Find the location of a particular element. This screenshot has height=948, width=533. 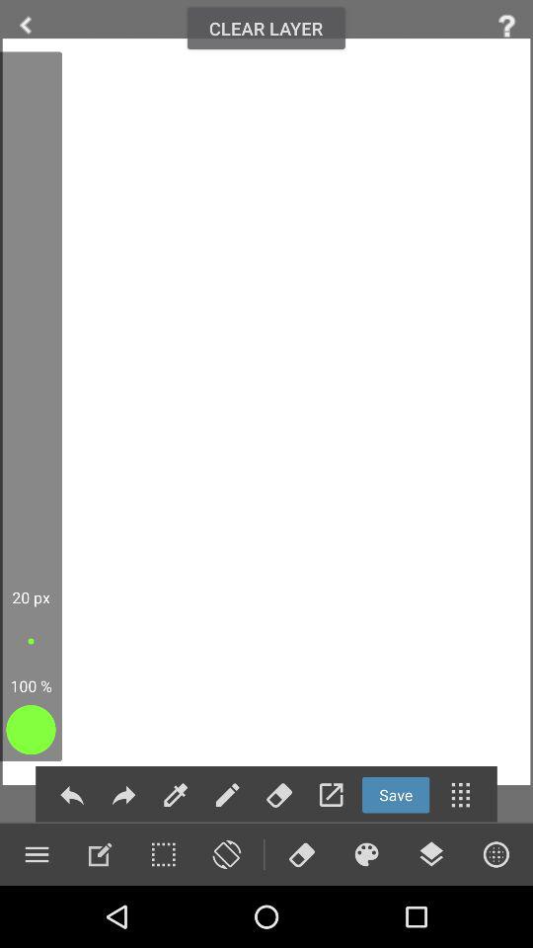

writting pencil option is located at coordinates (227, 794).